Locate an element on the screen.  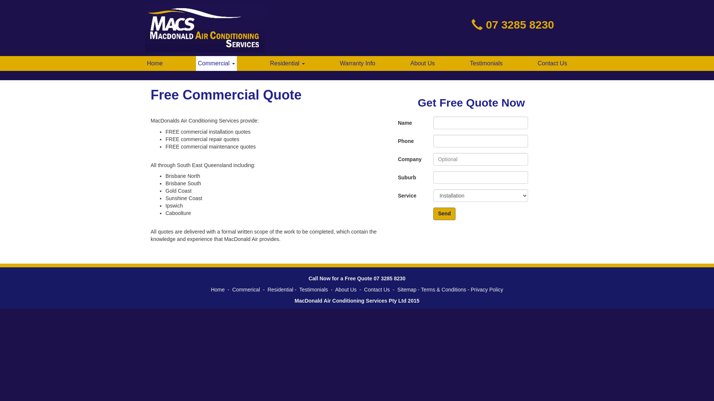
Terms & Conditions is located at coordinates (443, 290).